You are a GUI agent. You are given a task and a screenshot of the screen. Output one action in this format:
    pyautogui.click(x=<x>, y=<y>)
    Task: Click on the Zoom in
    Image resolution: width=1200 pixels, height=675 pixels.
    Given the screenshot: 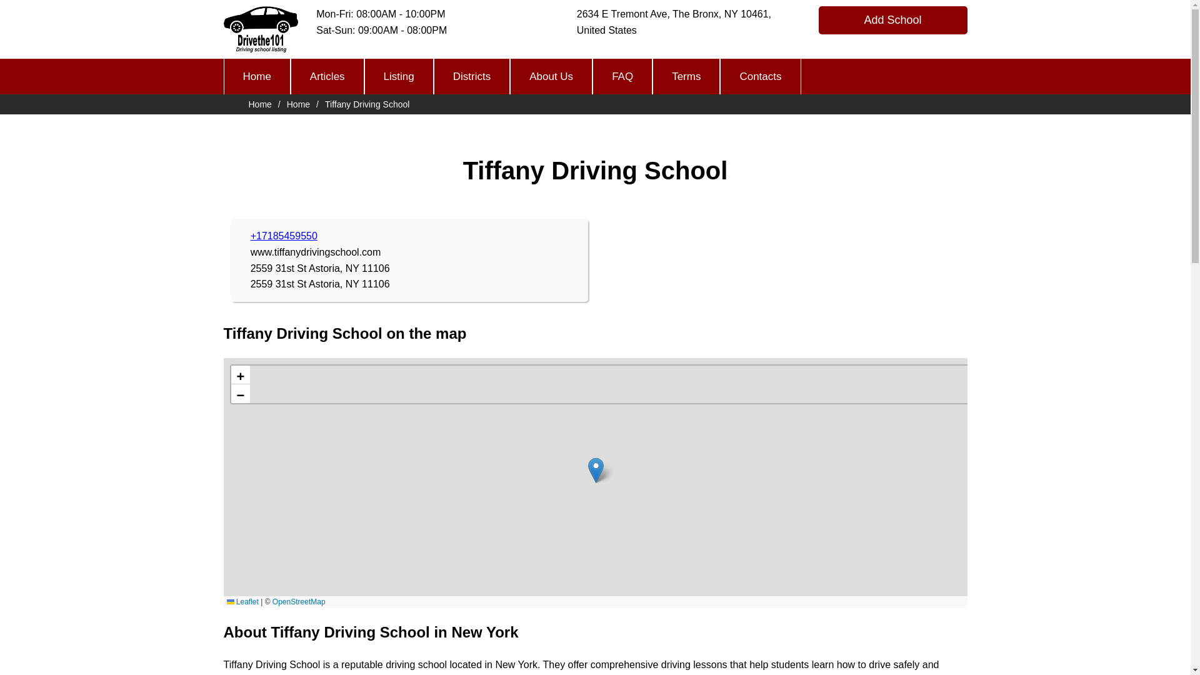 What is the action you would take?
    pyautogui.click(x=240, y=375)
    